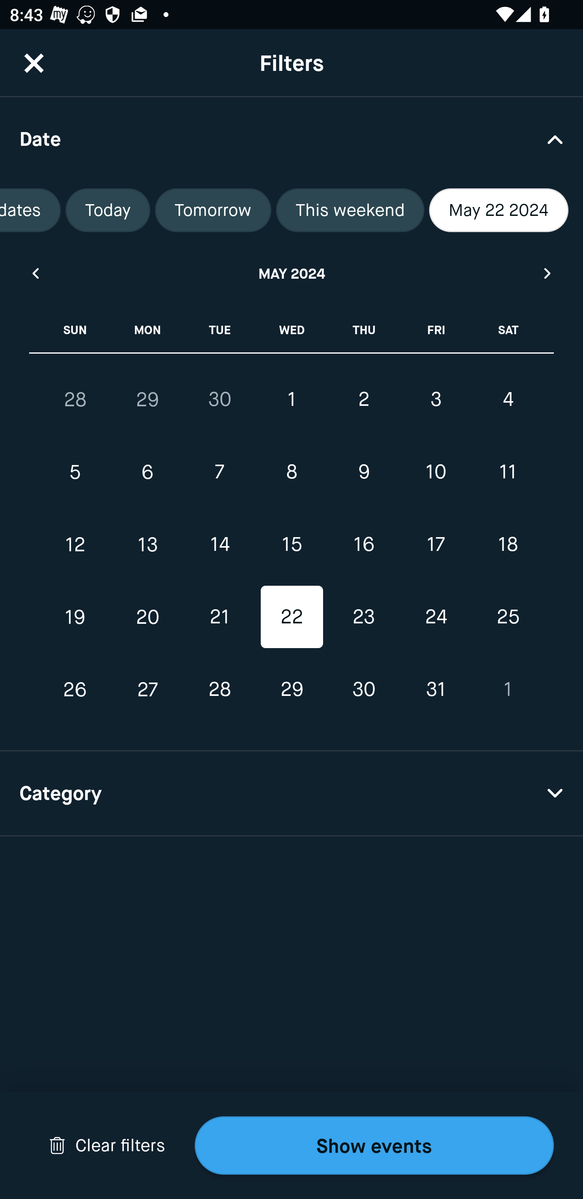 This screenshot has height=1199, width=583. I want to click on 19, so click(75, 617).